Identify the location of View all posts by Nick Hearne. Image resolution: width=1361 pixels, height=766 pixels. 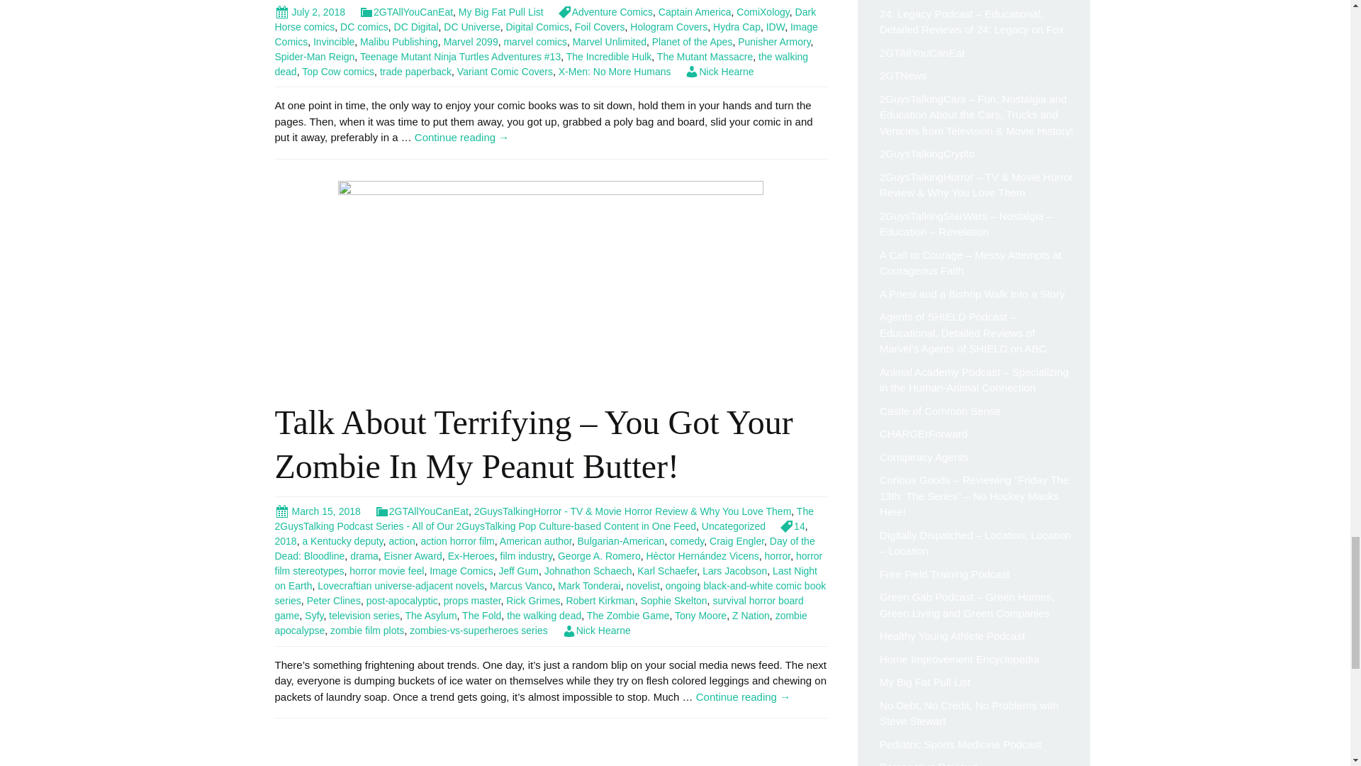
(719, 71).